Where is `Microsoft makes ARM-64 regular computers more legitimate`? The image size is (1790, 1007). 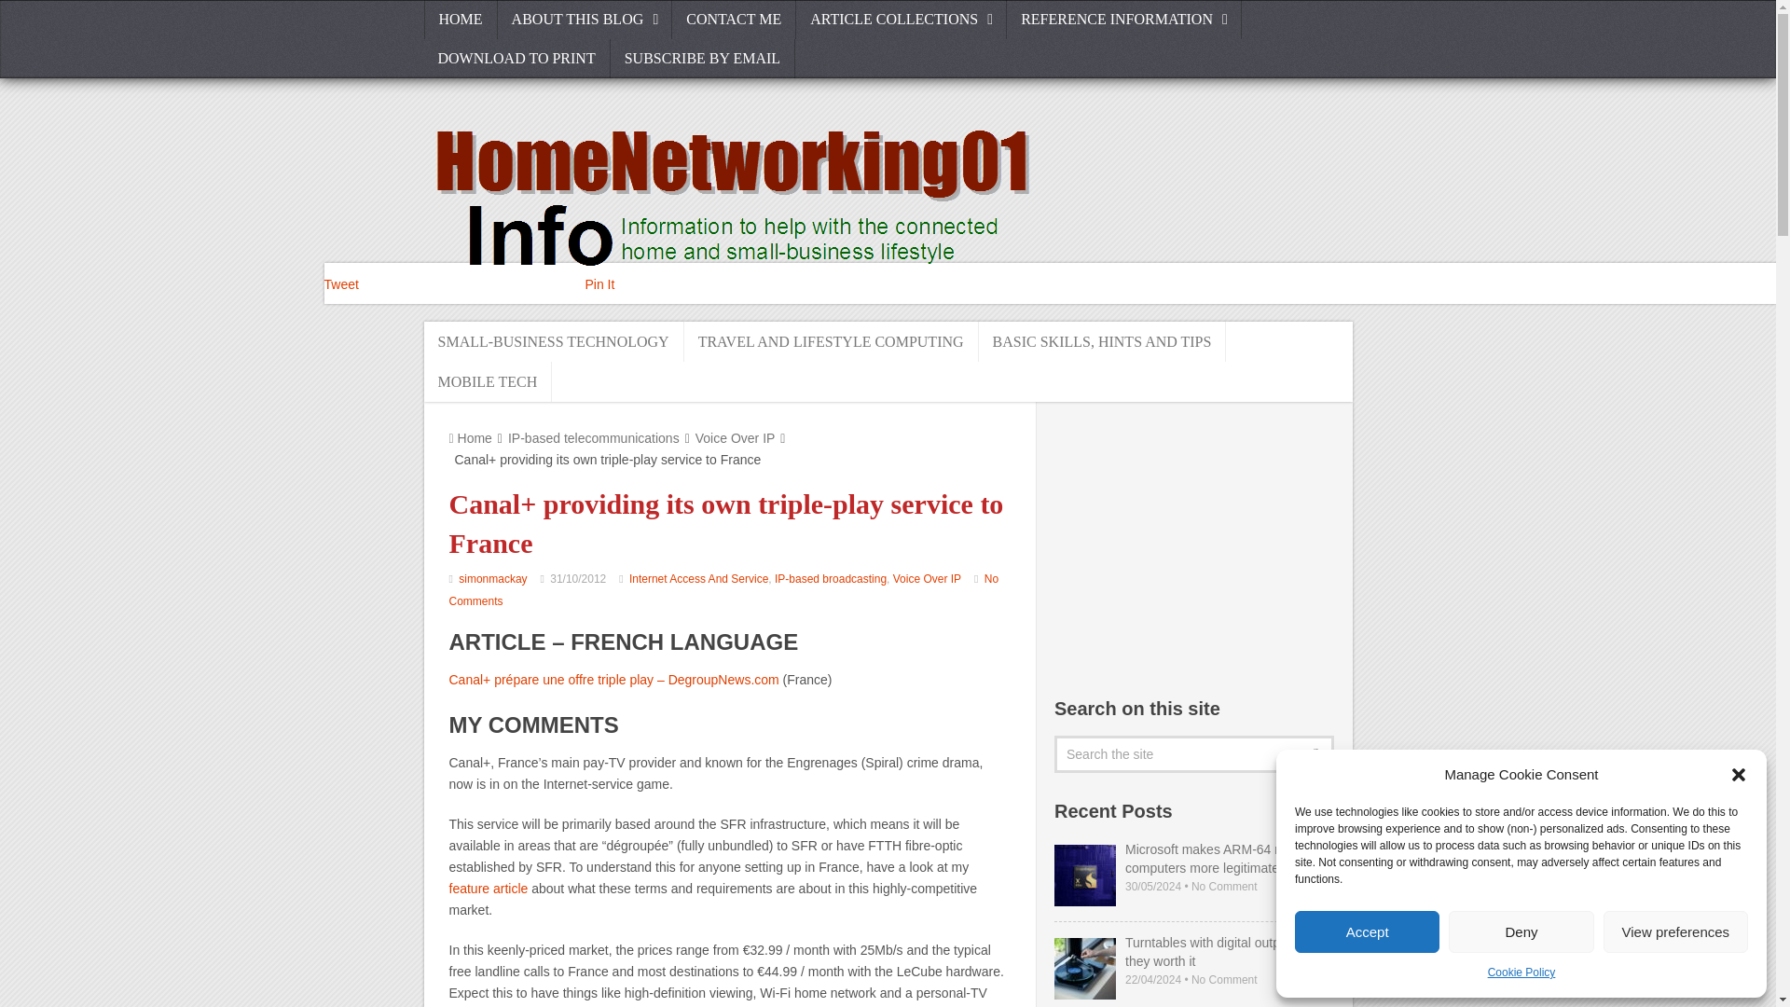 Microsoft makes ARM-64 regular computers more legitimate is located at coordinates (1193, 858).